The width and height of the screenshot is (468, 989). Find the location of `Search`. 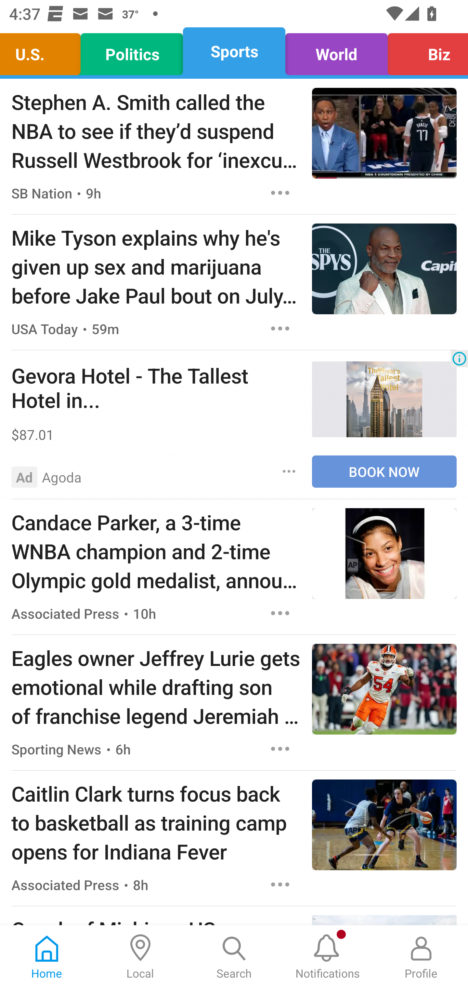

Search is located at coordinates (234, 957).